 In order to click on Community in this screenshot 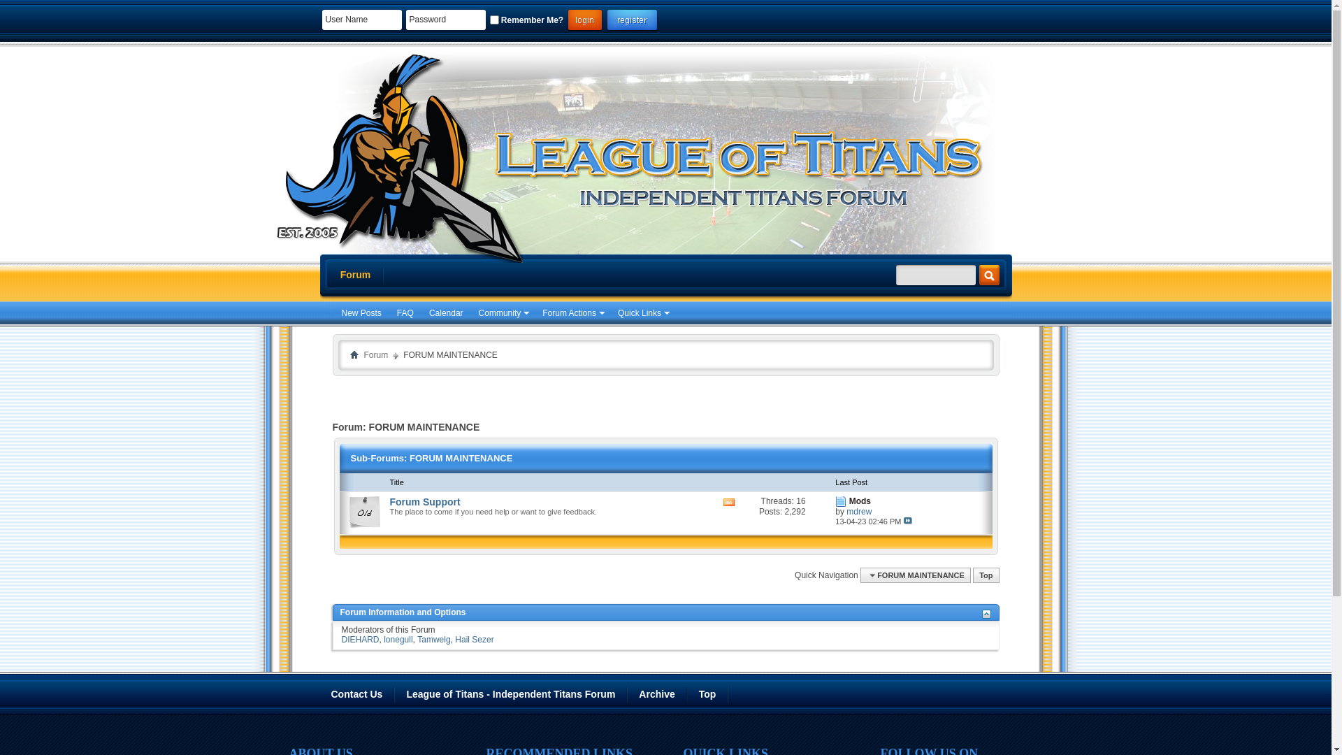, I will do `click(503, 313)`.